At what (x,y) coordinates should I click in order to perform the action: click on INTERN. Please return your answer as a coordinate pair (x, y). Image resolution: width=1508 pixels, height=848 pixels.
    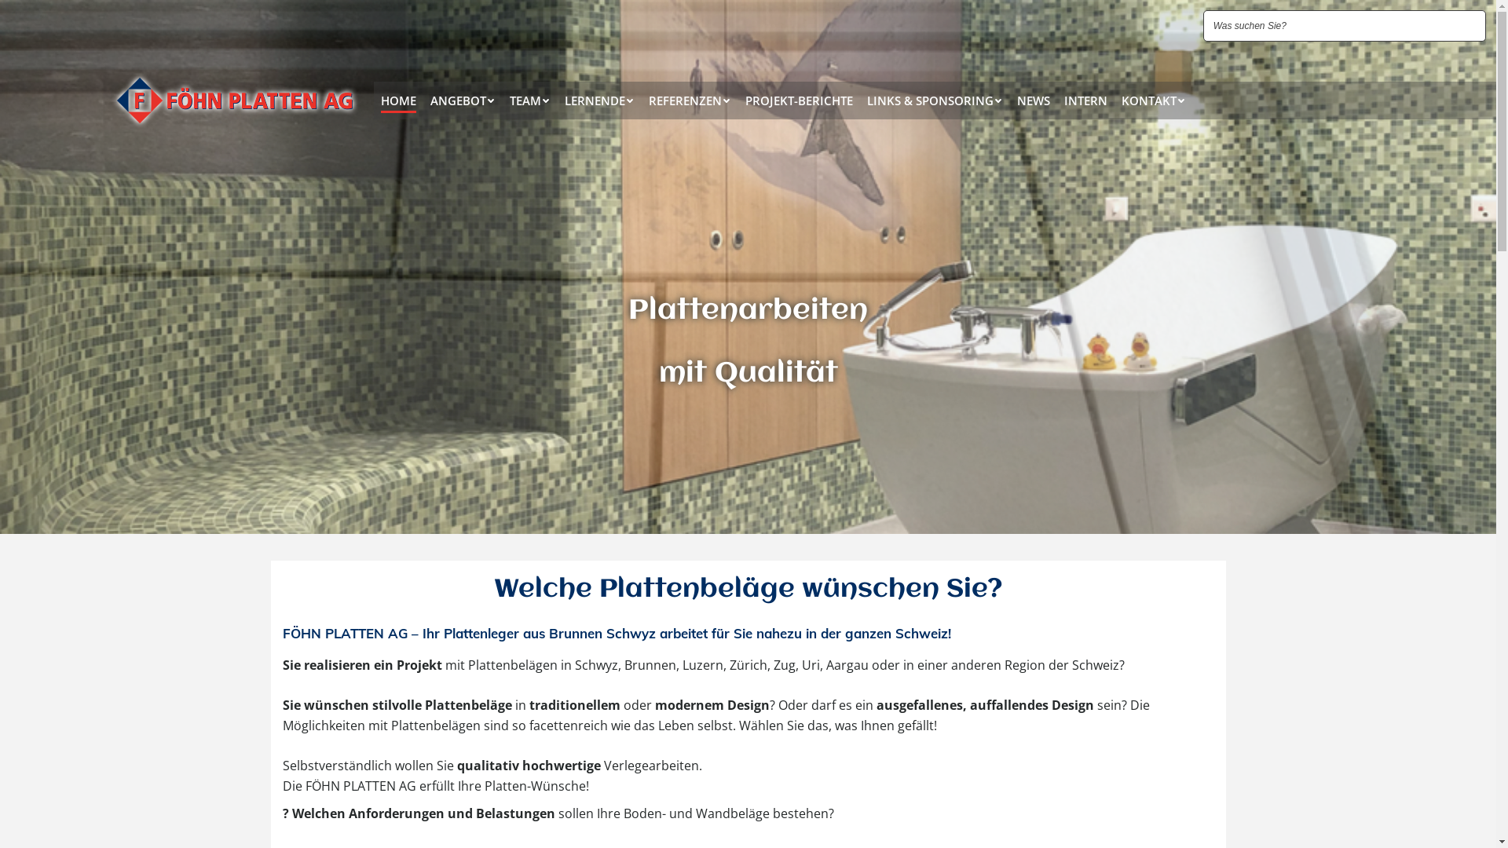
    Looking at the image, I should click on (1085, 101).